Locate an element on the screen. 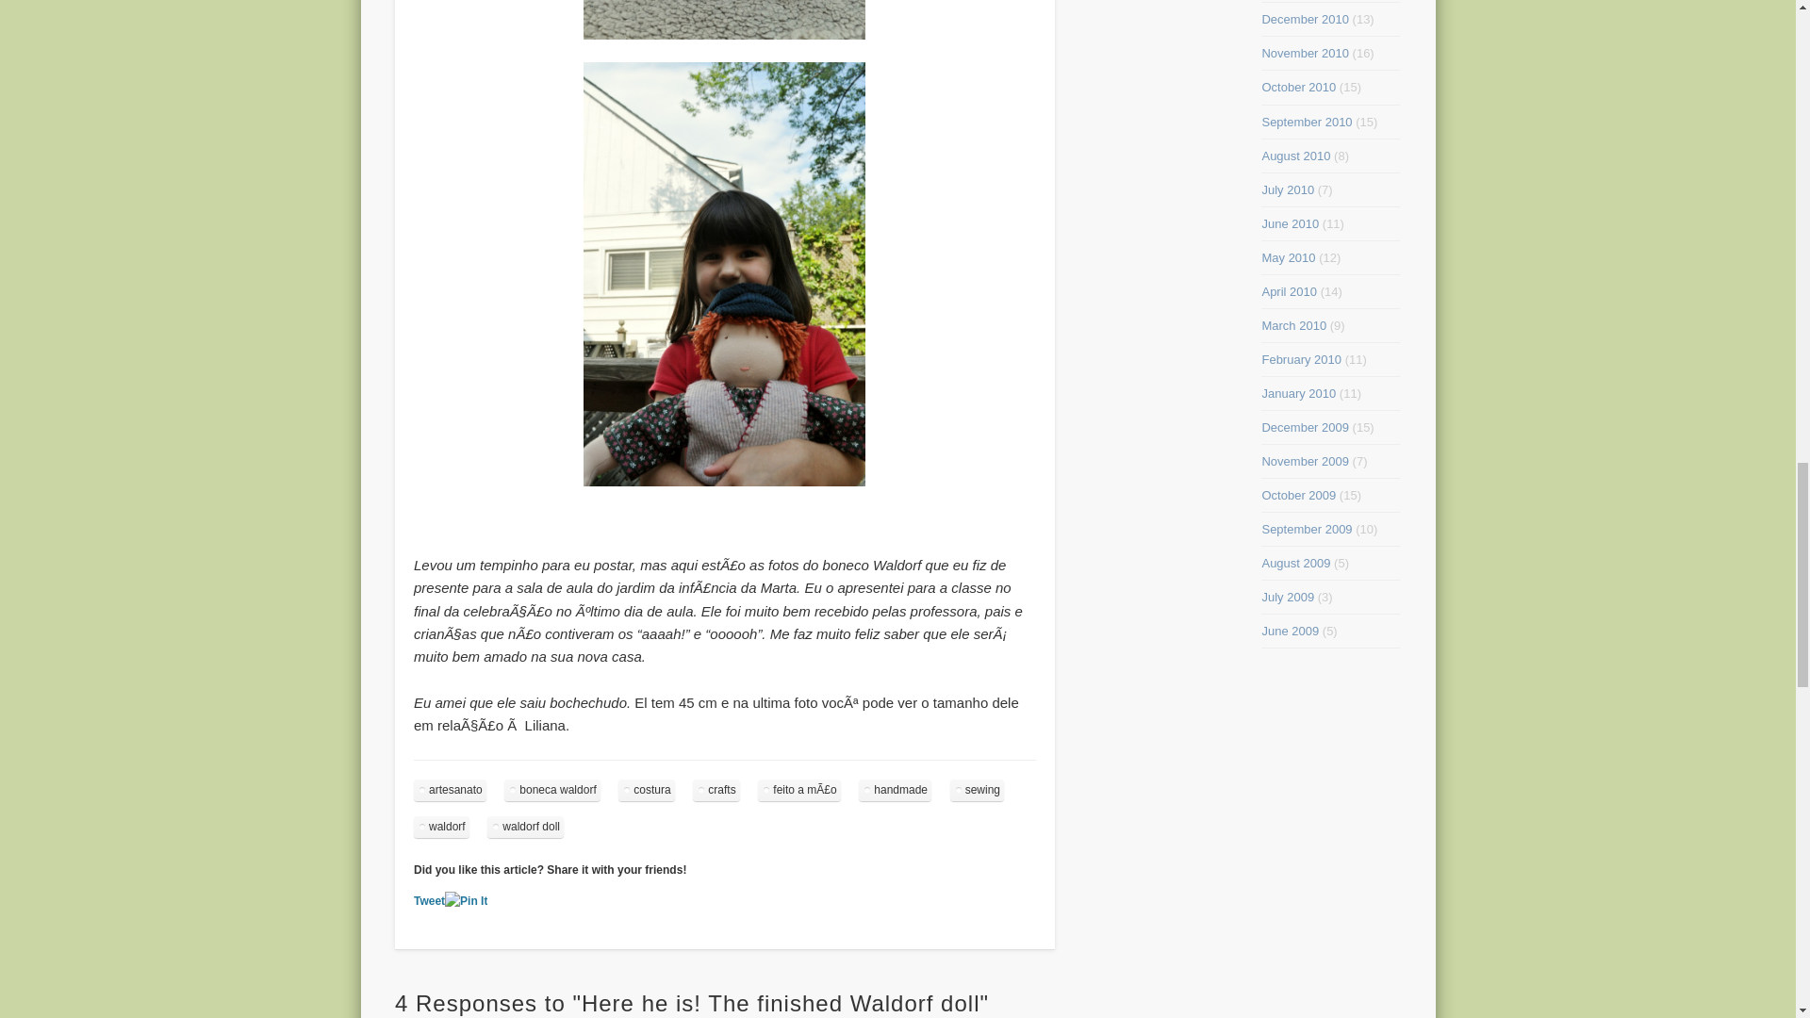  waldorf is located at coordinates (441, 827).